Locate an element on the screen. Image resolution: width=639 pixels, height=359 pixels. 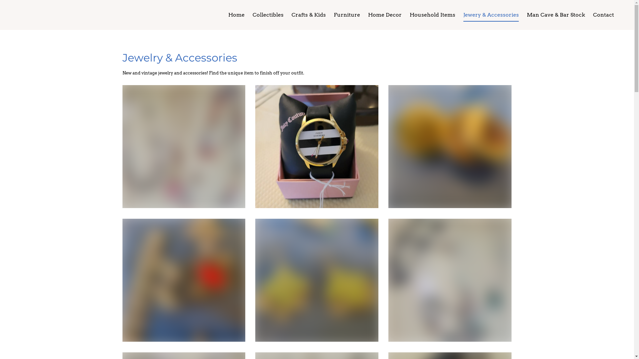
Contact is located at coordinates (604, 15).